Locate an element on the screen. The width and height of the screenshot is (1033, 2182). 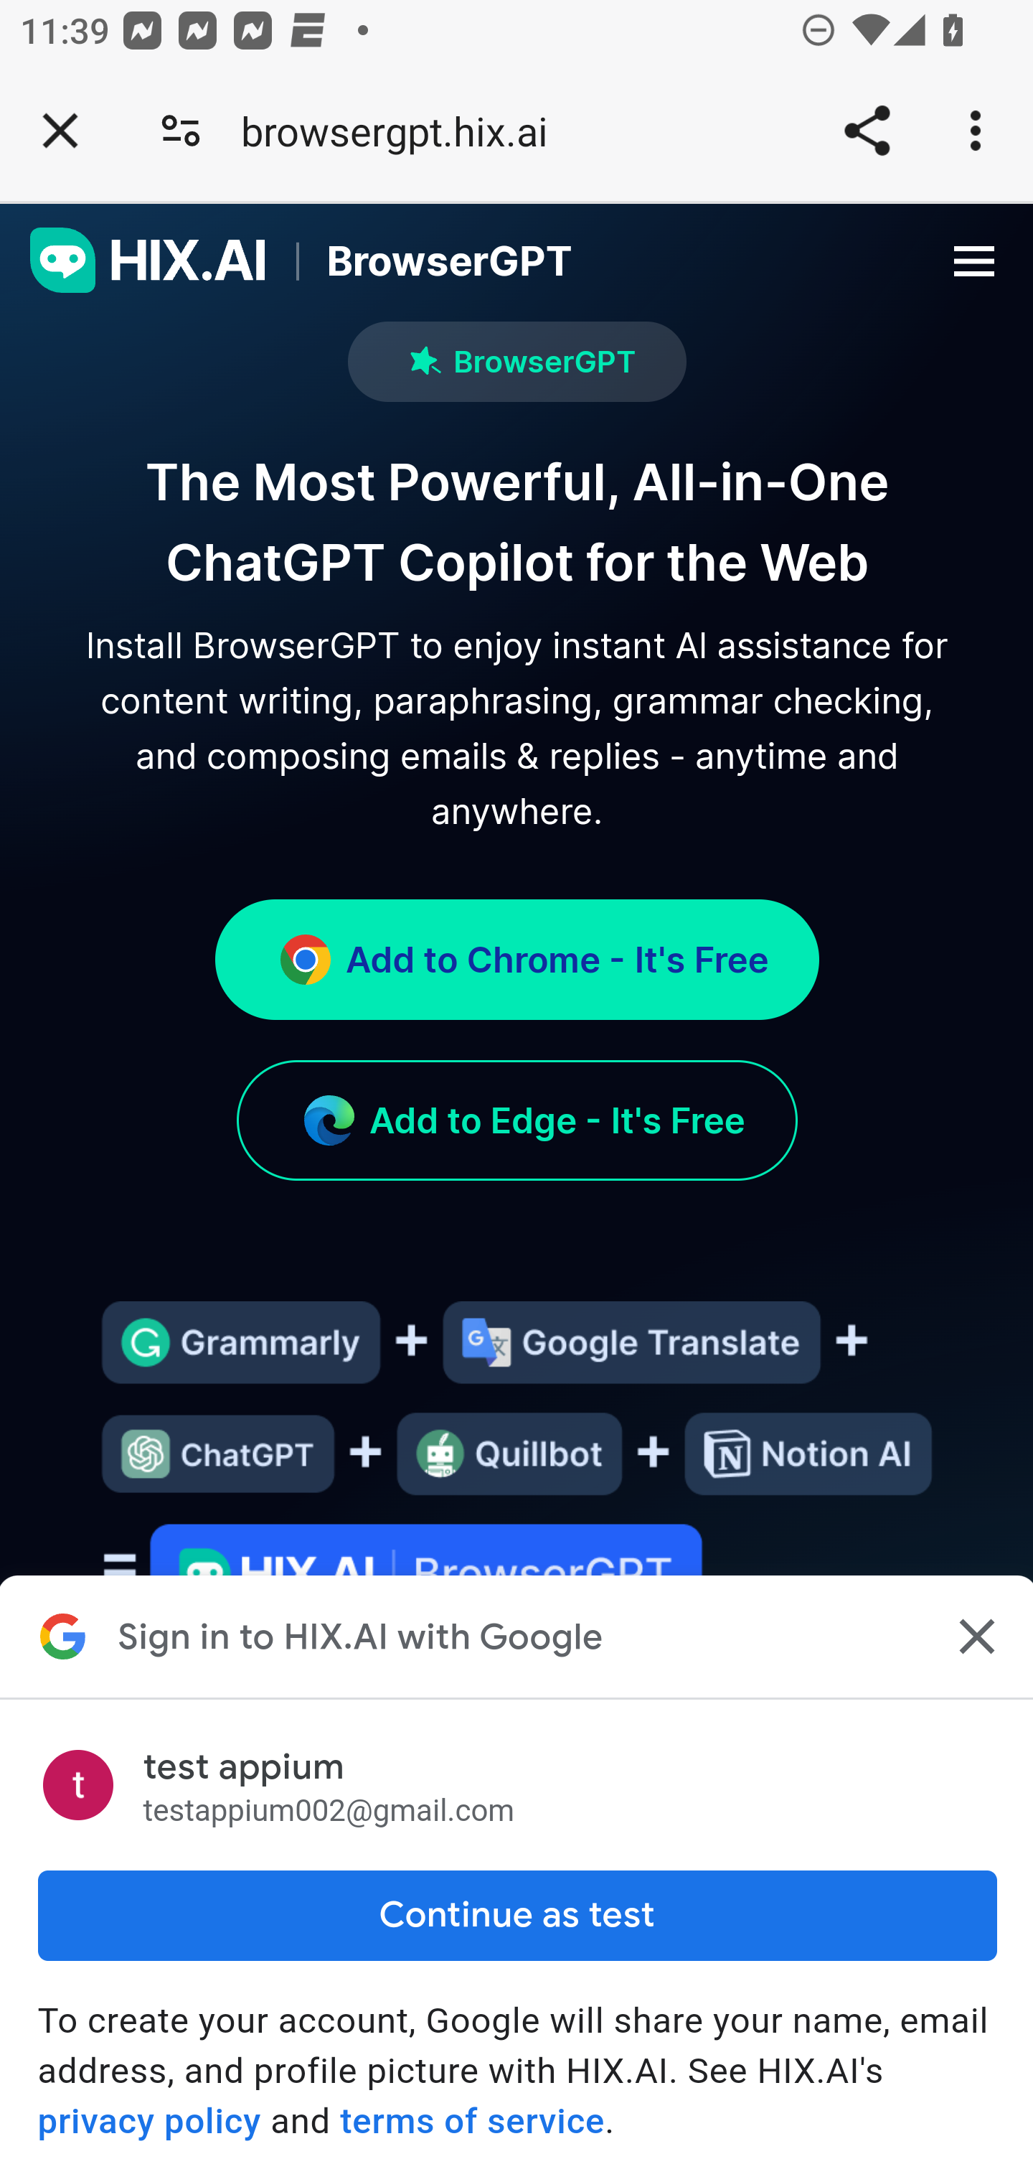
terms of service is located at coordinates (473, 2120).